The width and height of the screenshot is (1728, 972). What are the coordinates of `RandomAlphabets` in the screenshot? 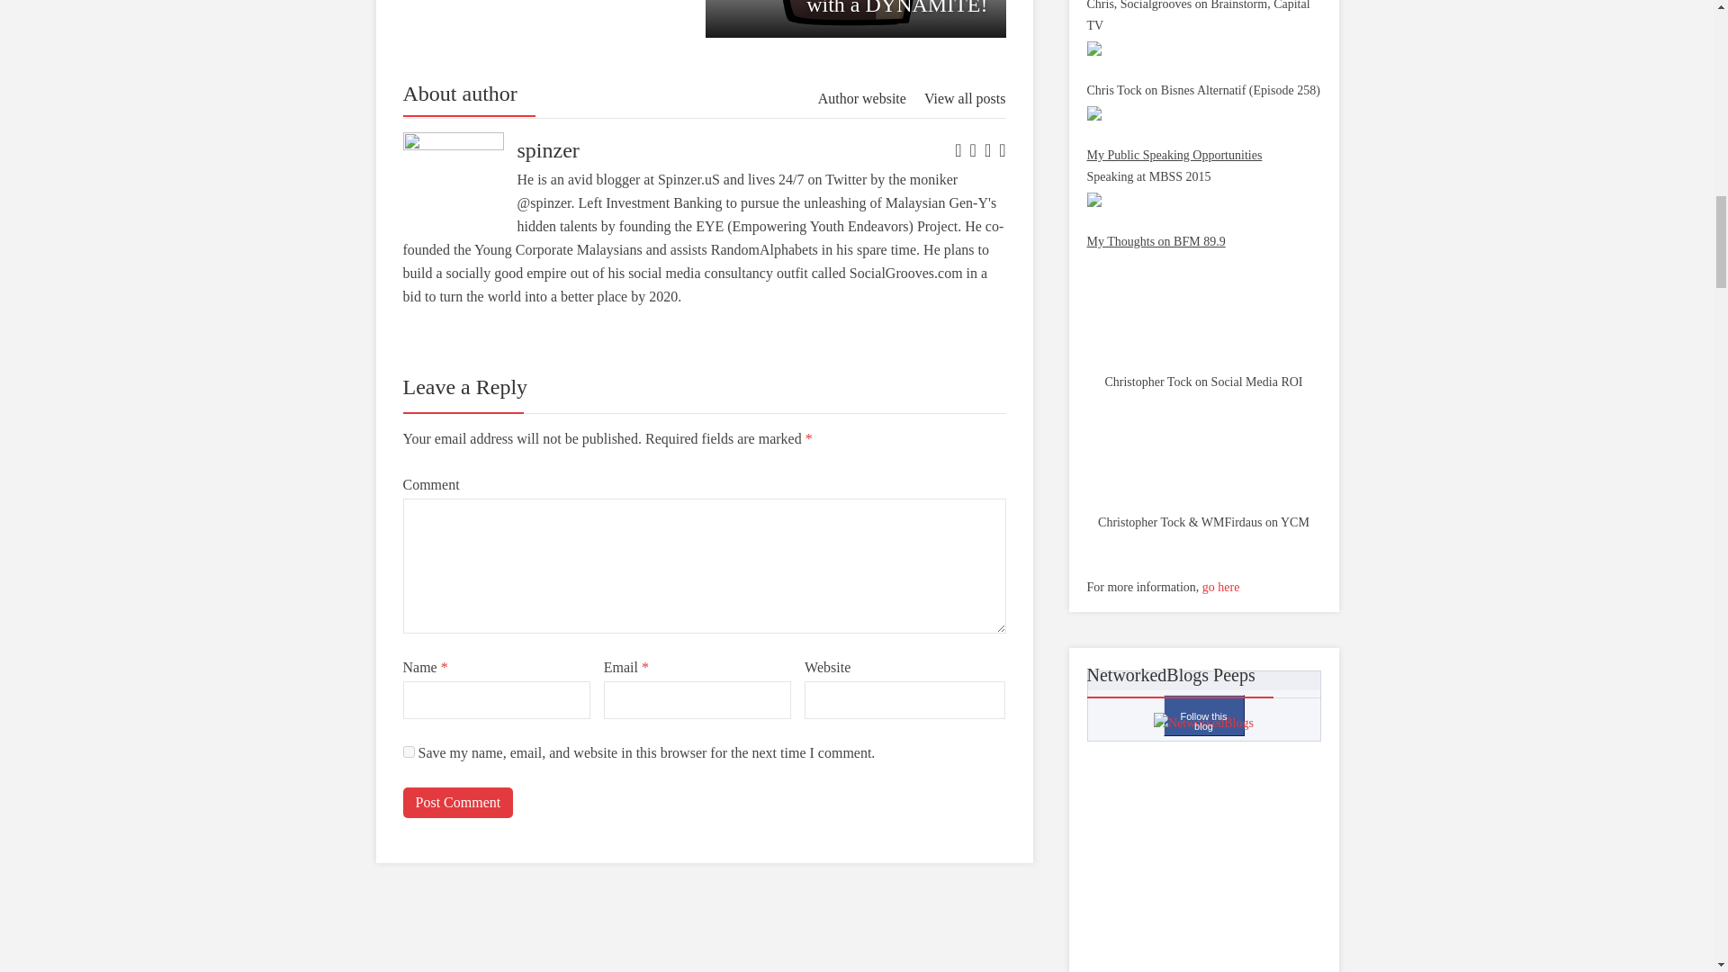 It's located at (763, 249).